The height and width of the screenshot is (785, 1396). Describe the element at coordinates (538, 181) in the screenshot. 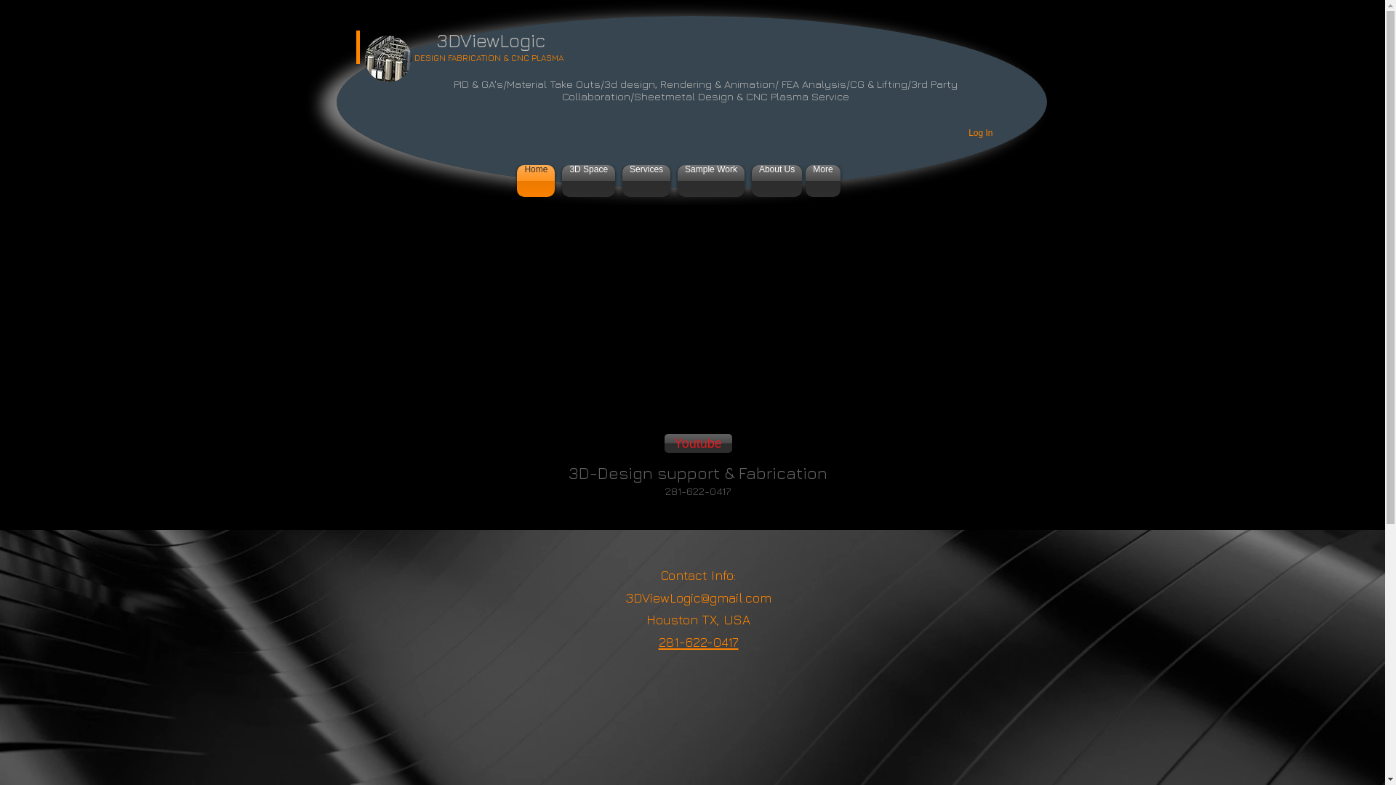

I see `Home` at that location.